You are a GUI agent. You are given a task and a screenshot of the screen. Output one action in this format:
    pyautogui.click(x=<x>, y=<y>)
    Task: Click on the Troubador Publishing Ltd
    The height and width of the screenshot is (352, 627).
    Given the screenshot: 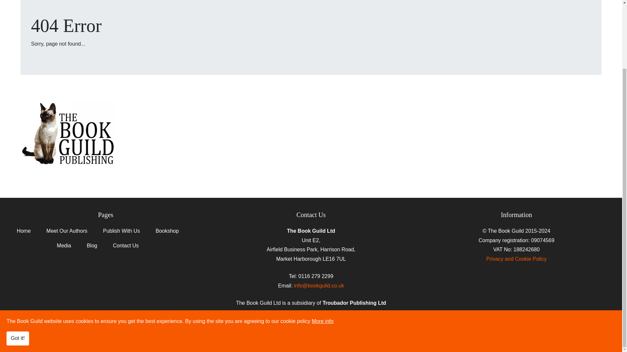 What is the action you would take?
    pyautogui.click(x=333, y=343)
    